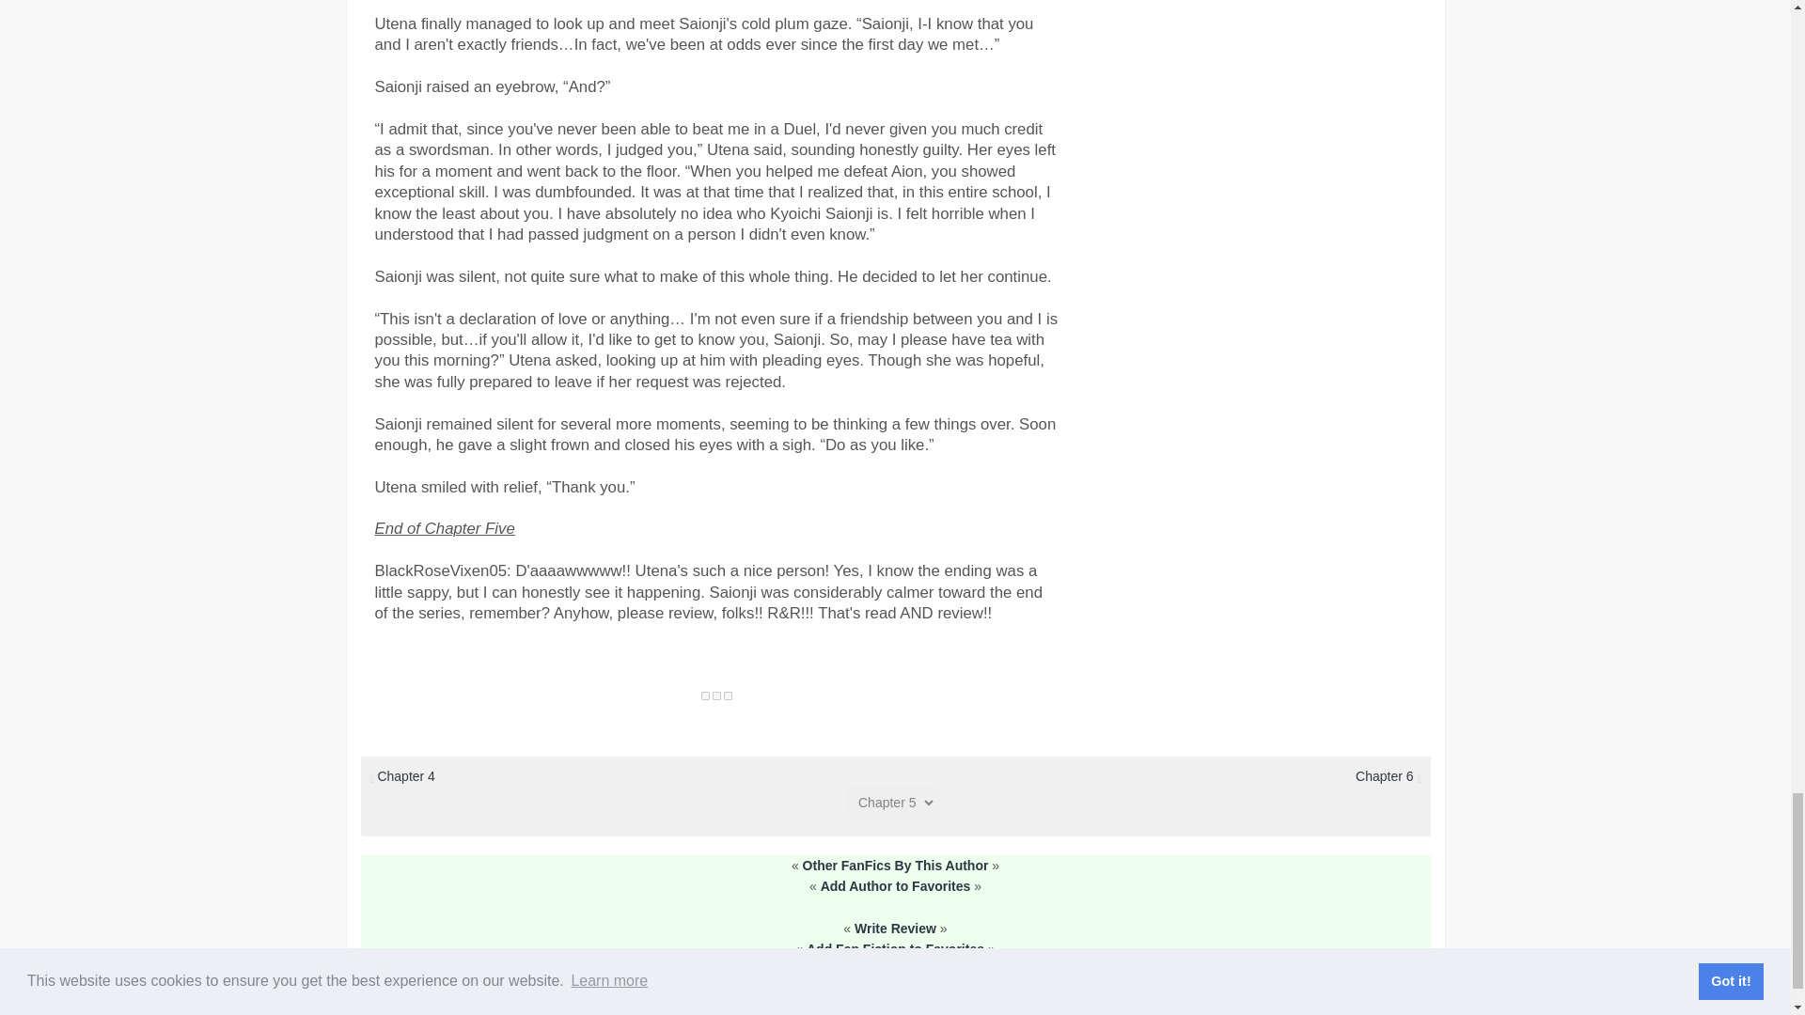 The height and width of the screenshot is (1015, 1805). What do you see at coordinates (406, 775) in the screenshot?
I see `Chapter 4` at bounding box center [406, 775].